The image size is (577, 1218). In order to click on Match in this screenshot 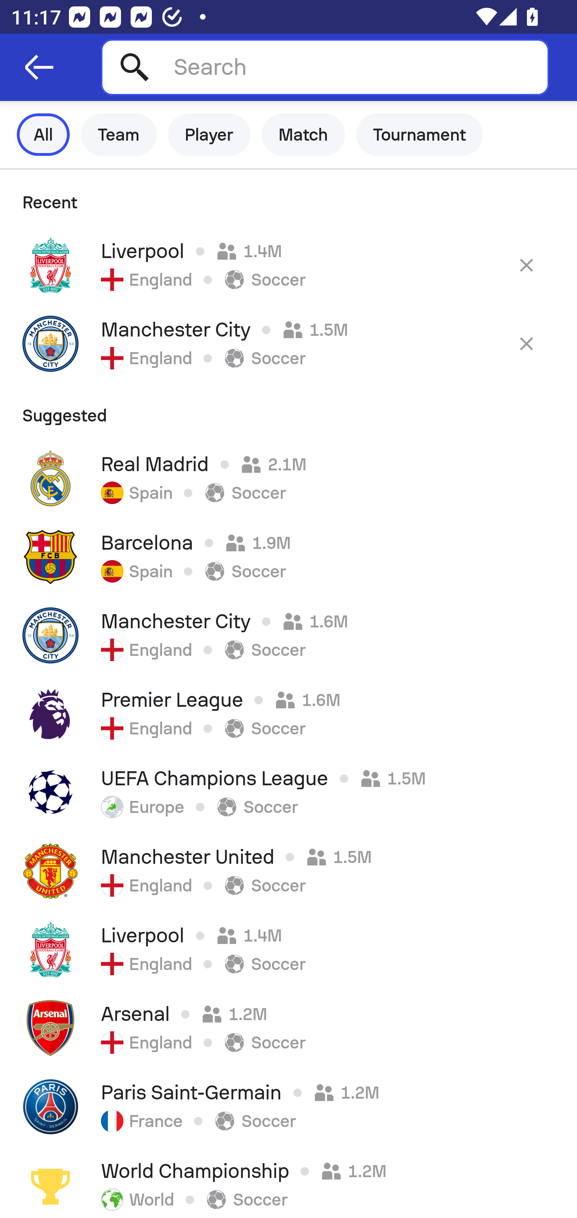, I will do `click(303, 135)`.